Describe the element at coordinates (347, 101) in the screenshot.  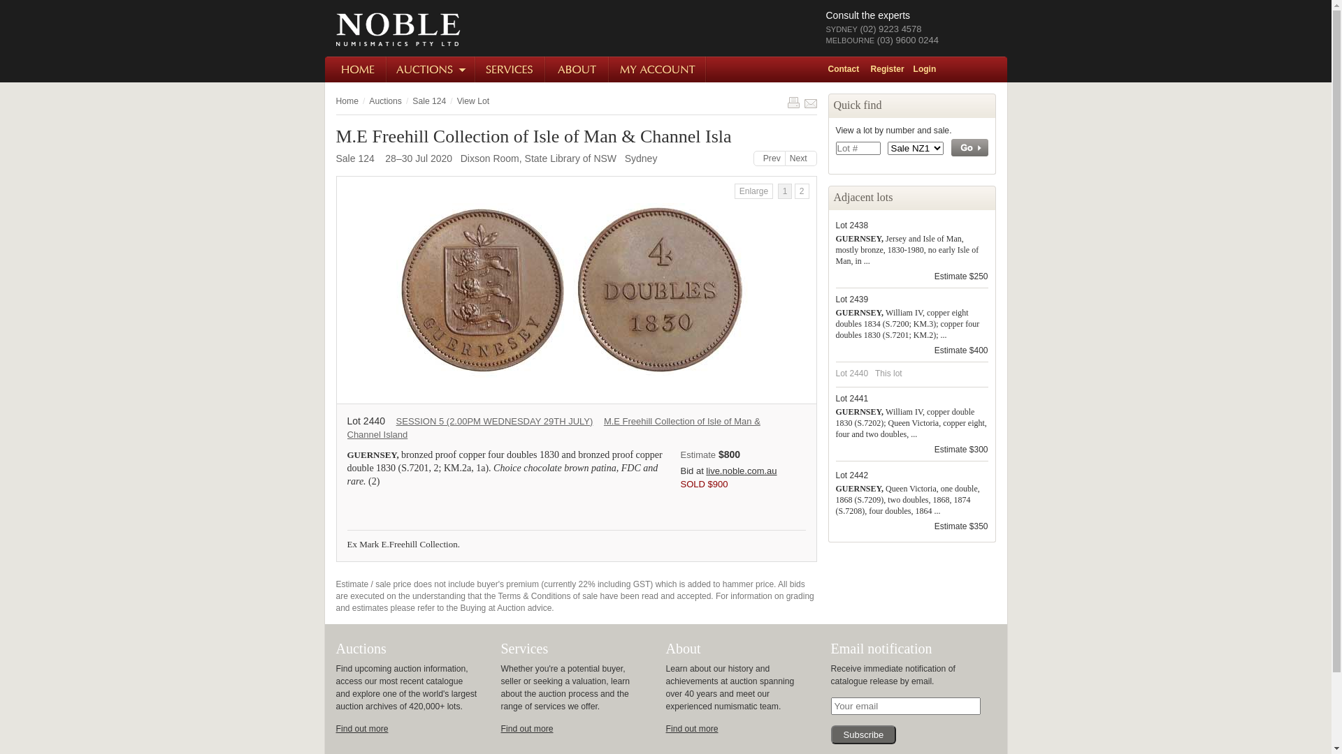
I see `Home` at that location.